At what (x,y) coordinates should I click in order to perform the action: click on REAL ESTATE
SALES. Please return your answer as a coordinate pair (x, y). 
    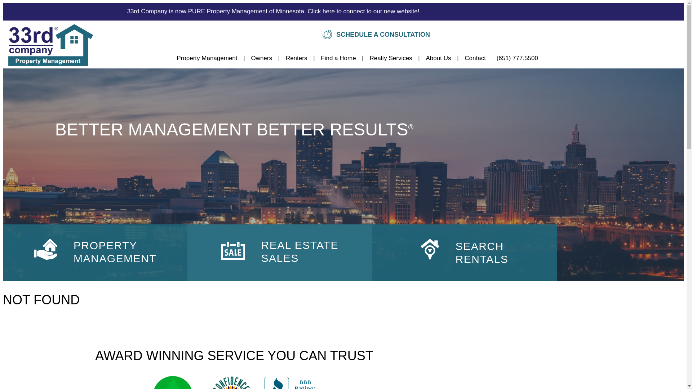
    Looking at the image, I should click on (280, 253).